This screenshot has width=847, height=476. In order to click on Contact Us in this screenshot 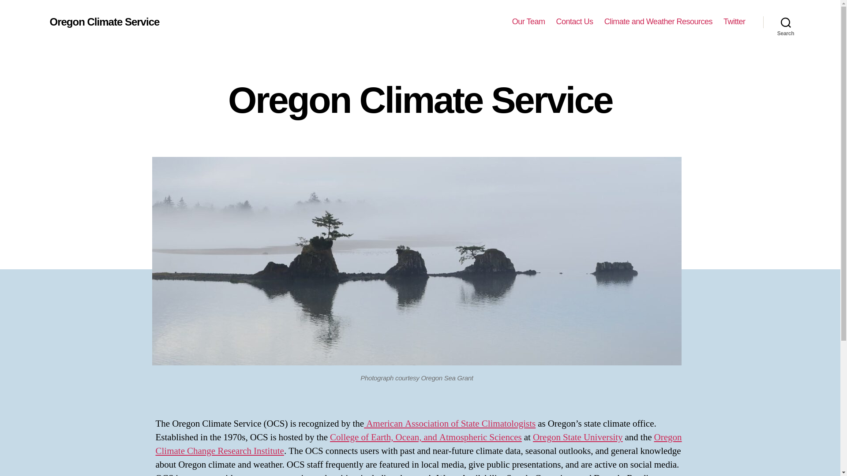, I will do `click(575, 22)`.